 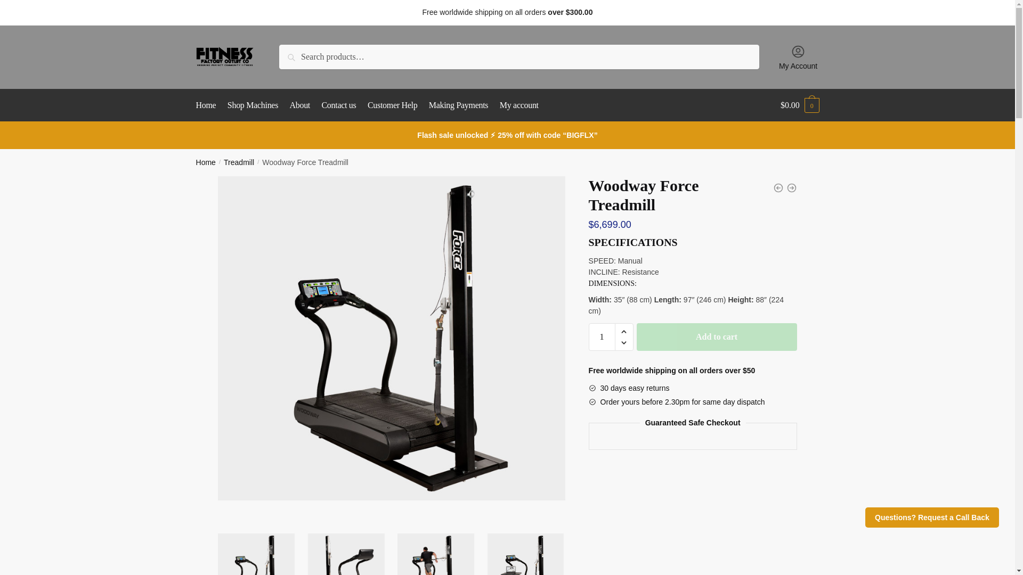 I want to click on Home, so click(x=206, y=162).